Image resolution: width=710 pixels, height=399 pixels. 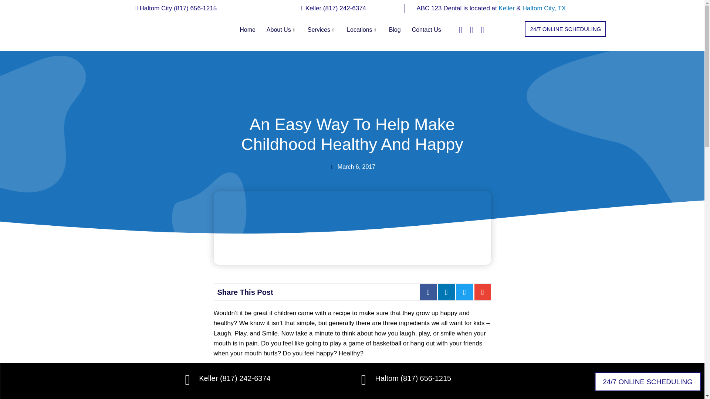 I want to click on Home, so click(x=248, y=30).